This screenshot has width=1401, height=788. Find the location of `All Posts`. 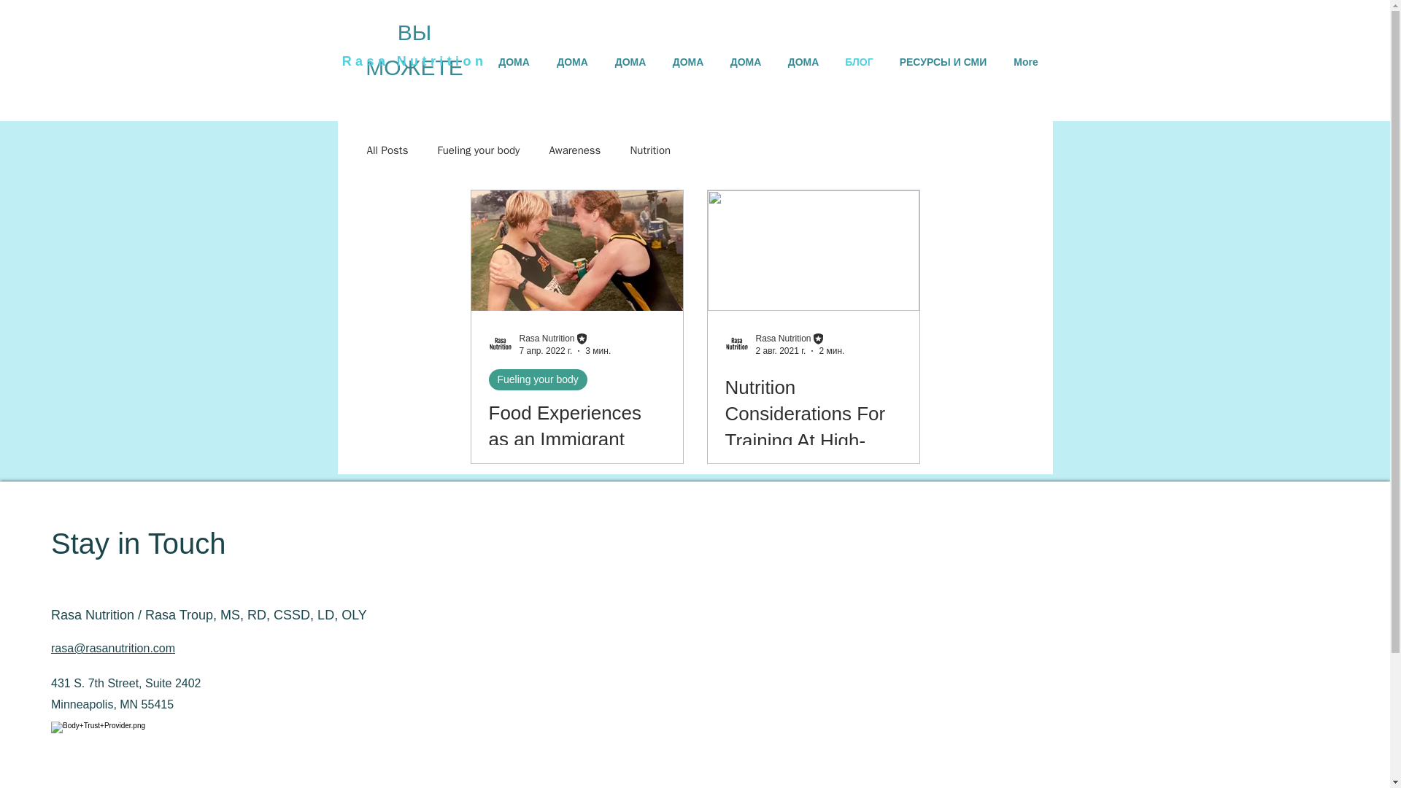

All Posts is located at coordinates (387, 149).